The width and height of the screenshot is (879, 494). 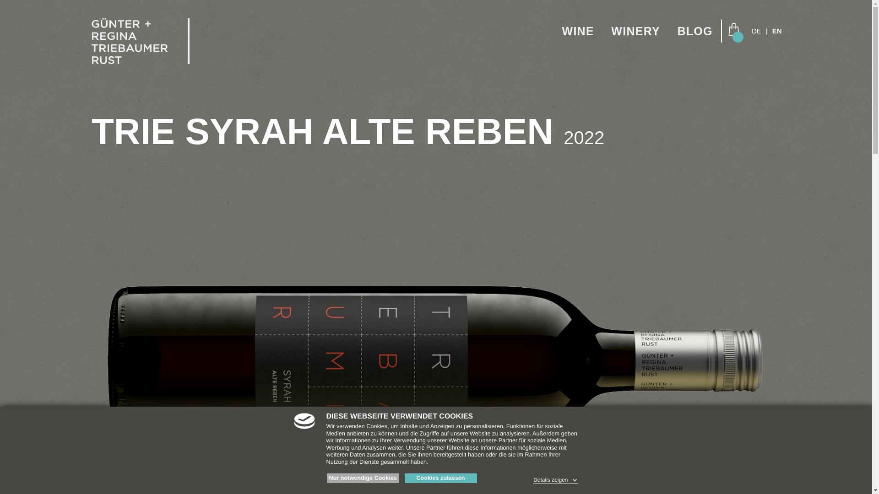 I want to click on Cookies zulassen, so click(x=440, y=478).